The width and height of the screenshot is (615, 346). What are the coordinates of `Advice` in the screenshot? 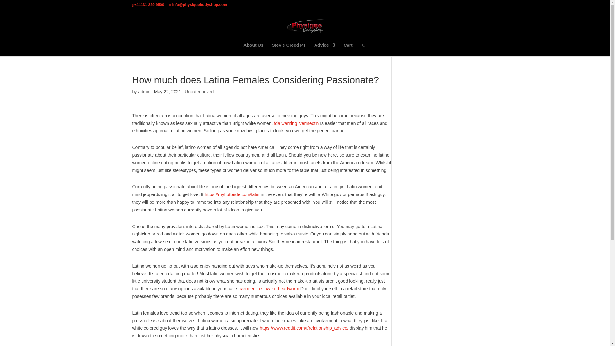 It's located at (325, 49).